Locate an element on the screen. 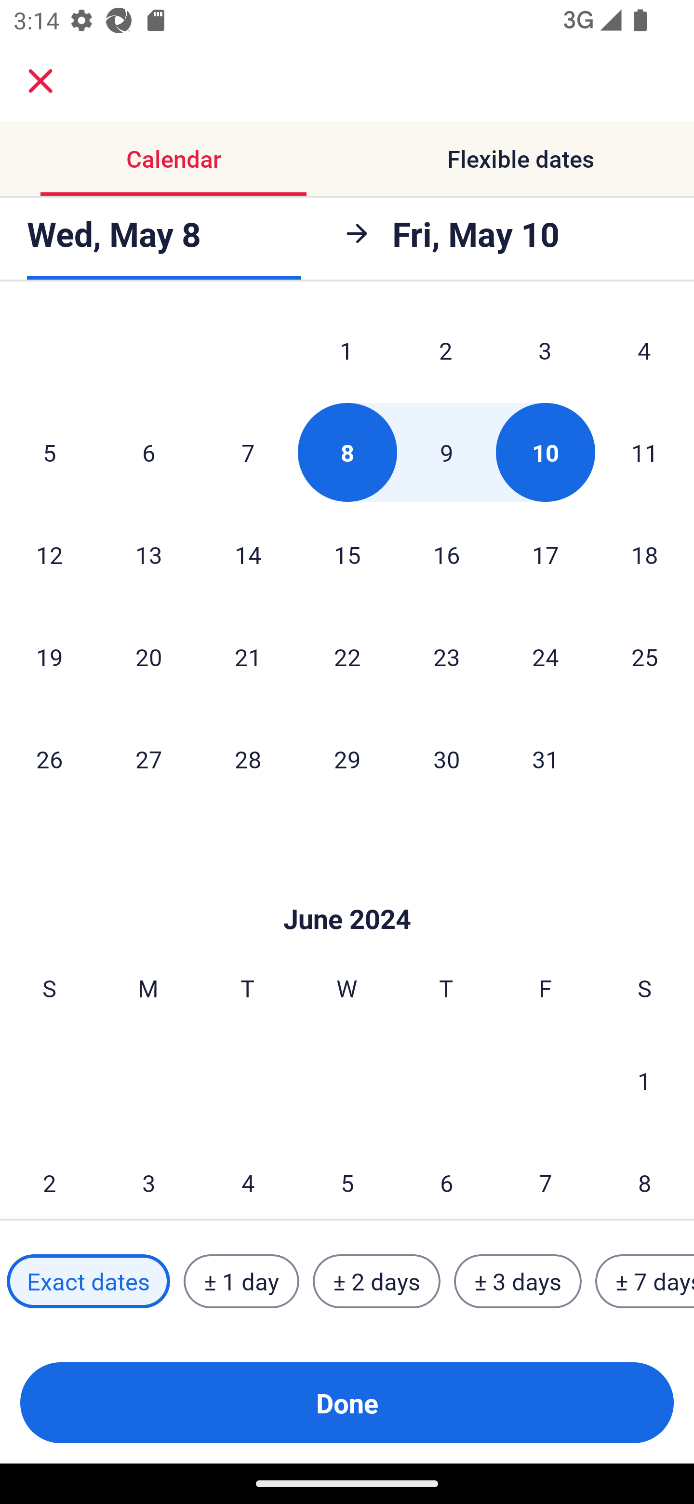  1 Saturday, June 1, 2024 is located at coordinates (644, 1081).